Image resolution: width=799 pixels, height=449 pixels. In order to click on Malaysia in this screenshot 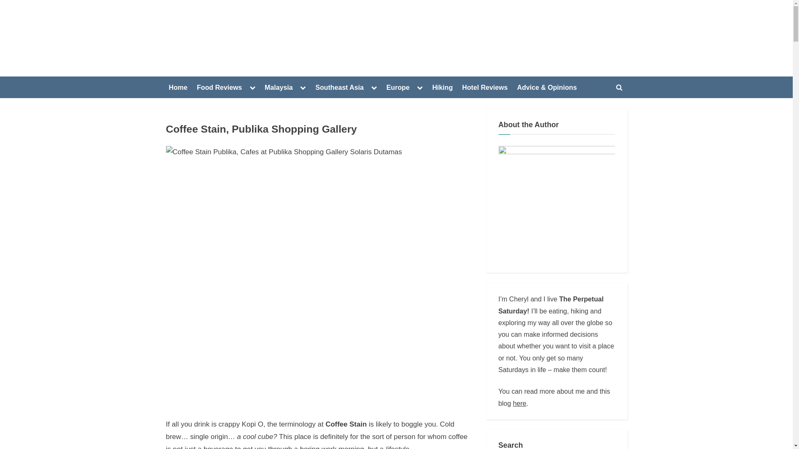, I will do `click(278, 87)`.